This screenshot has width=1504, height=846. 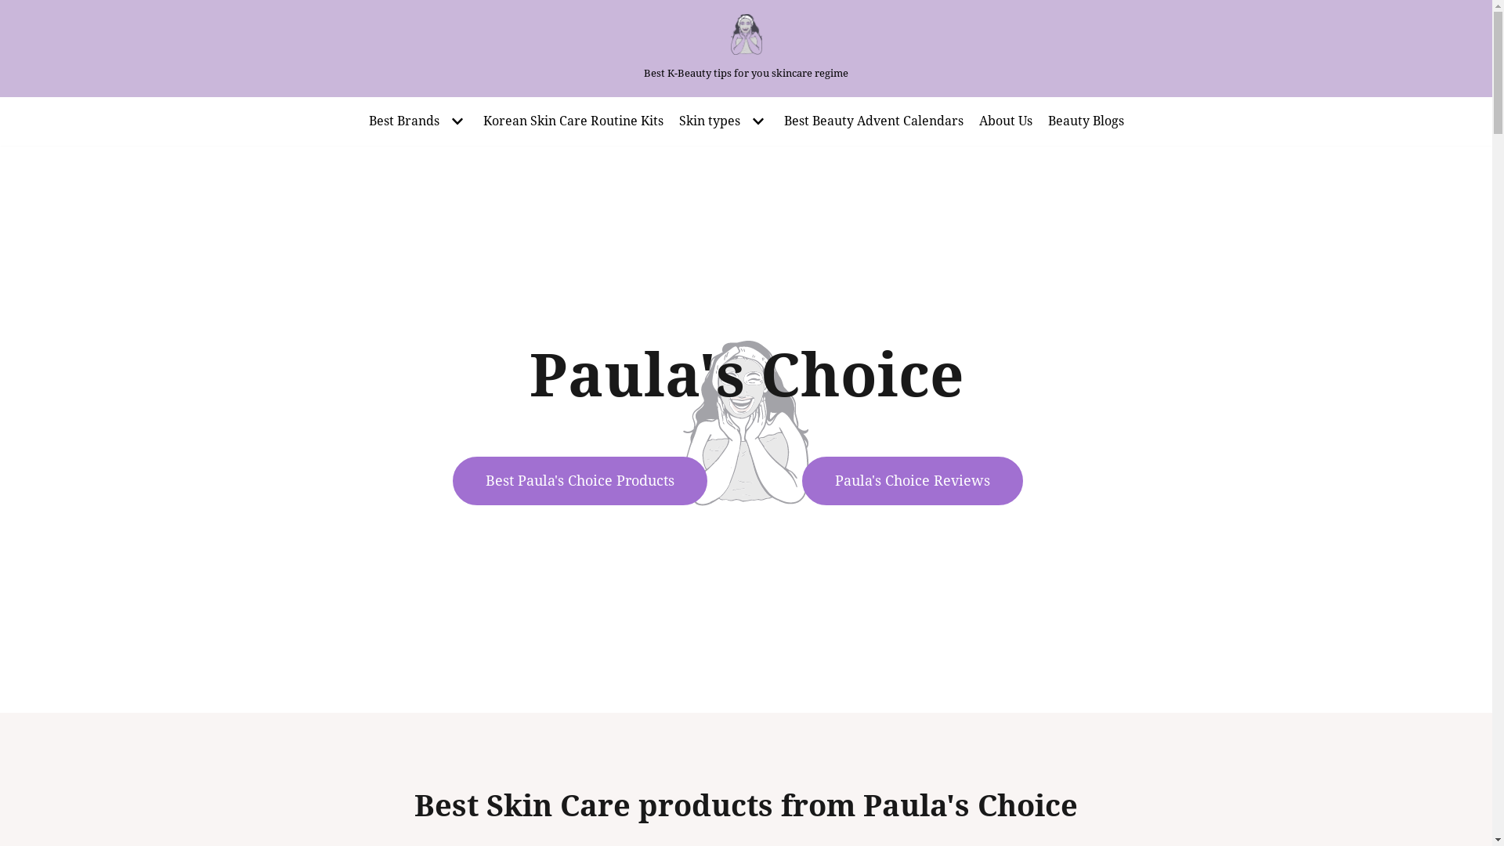 I want to click on Best K-Beauty tips for you skincare regime, so click(x=746, y=49).